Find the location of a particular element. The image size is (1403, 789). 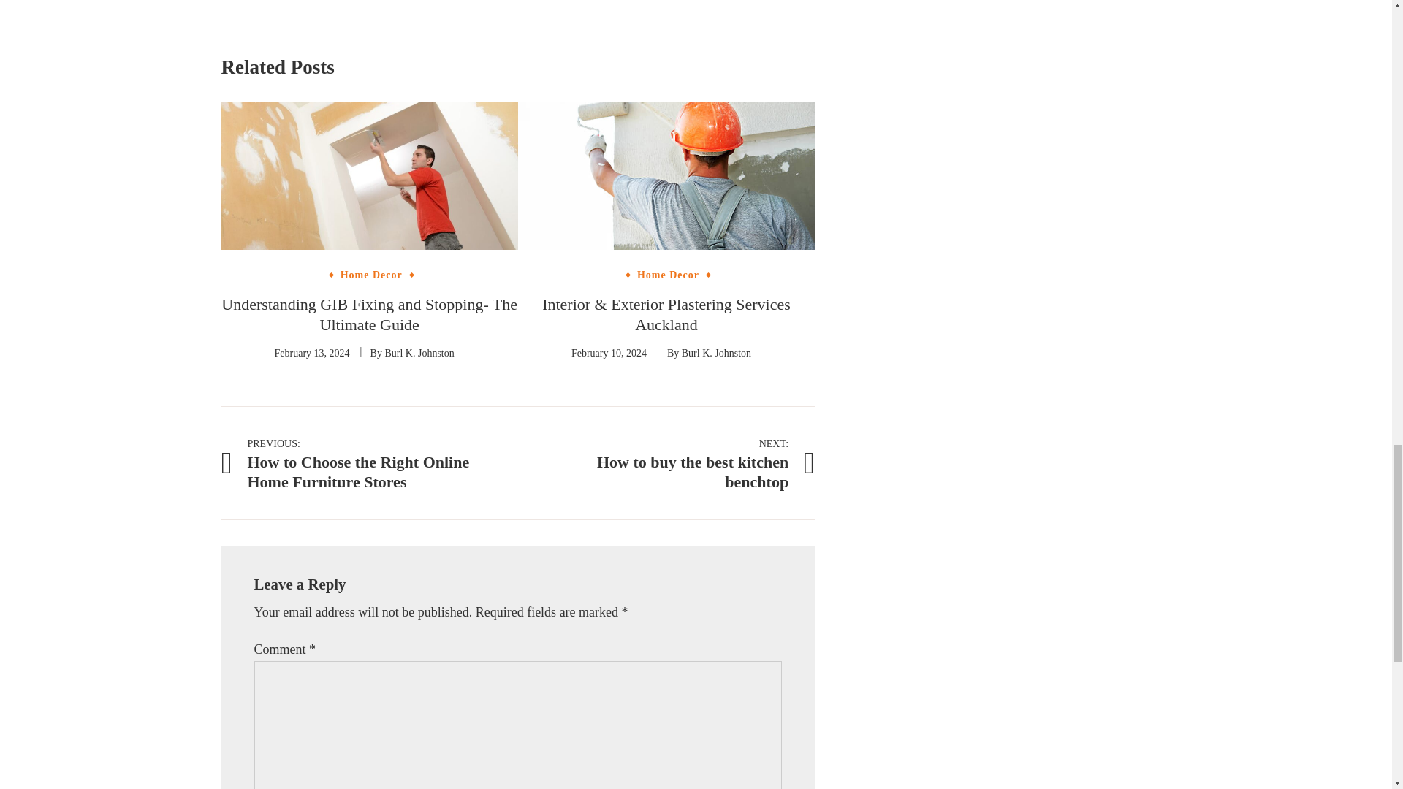

Burl K. Johnston is located at coordinates (419, 354).